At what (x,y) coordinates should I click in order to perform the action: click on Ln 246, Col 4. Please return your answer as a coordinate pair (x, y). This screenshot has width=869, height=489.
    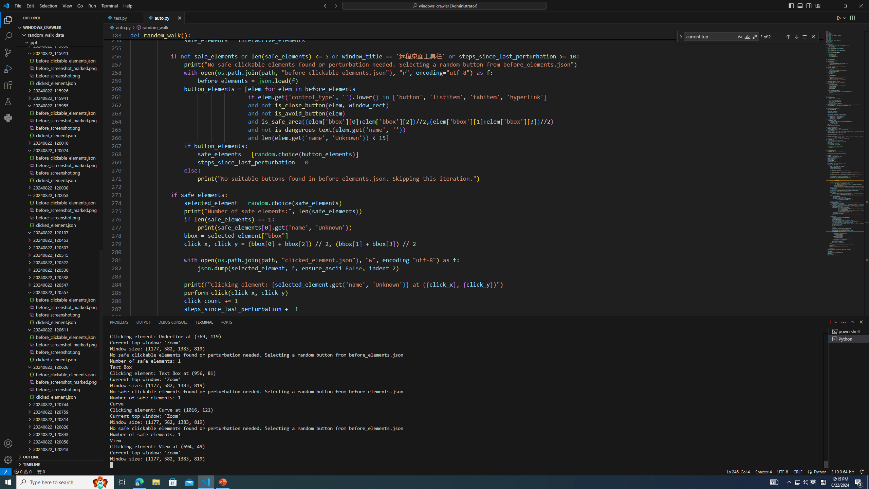
    Looking at the image, I should click on (738, 471).